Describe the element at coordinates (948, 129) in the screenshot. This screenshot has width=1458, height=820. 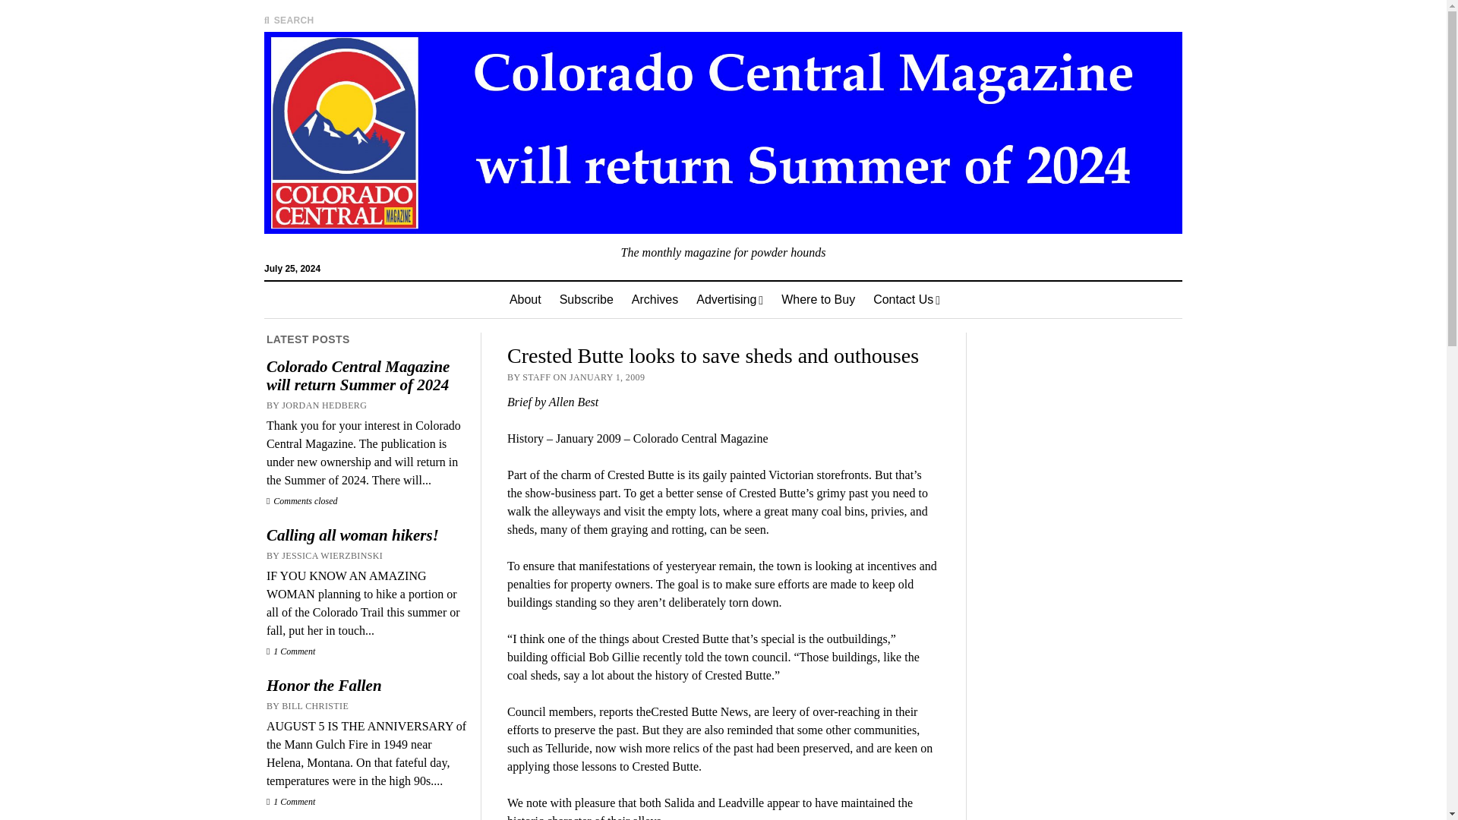
I see `Search` at that location.